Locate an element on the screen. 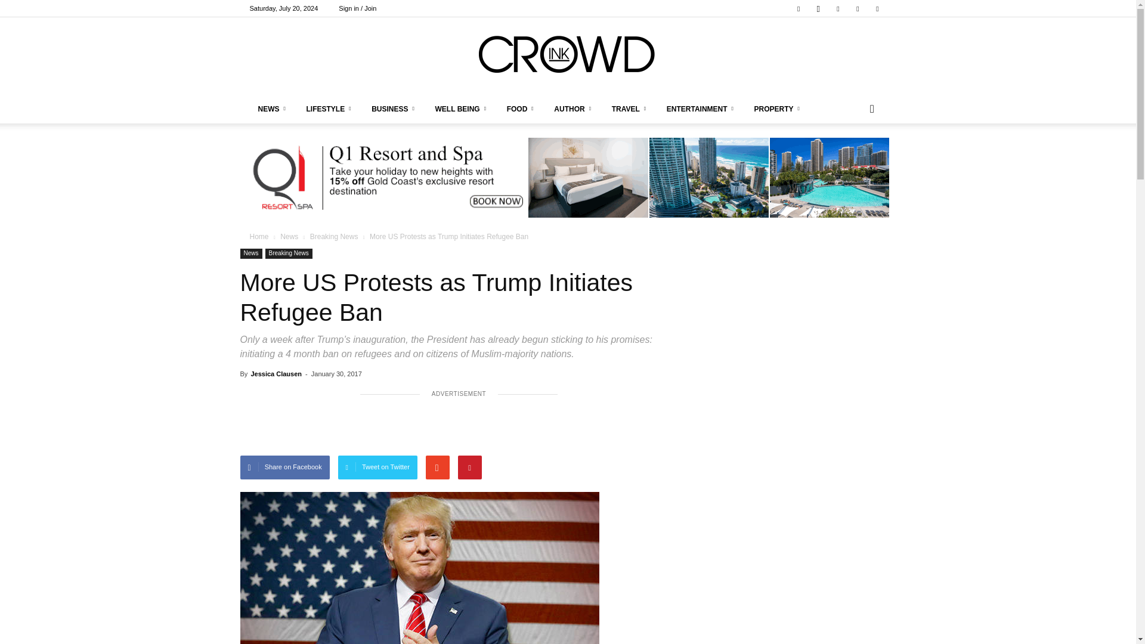  Pinterest is located at coordinates (838, 8).